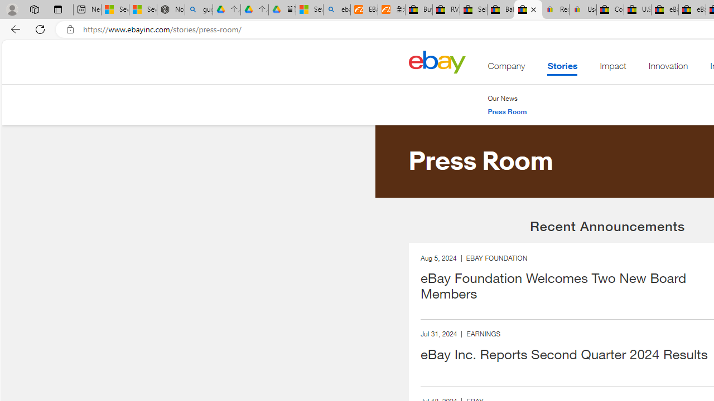  What do you see at coordinates (34, 9) in the screenshot?
I see `Workspaces` at bounding box center [34, 9].